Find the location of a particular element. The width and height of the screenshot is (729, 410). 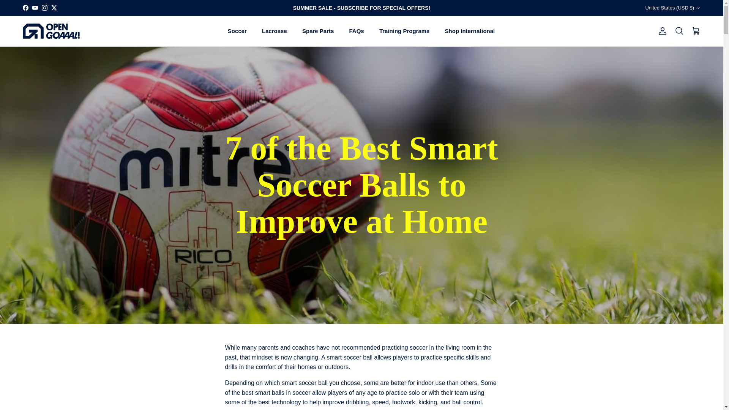

YouTube is located at coordinates (35, 8).